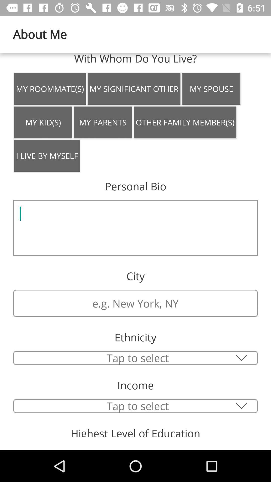 The height and width of the screenshot is (482, 271). Describe the element at coordinates (135, 406) in the screenshot. I see `type your income` at that location.